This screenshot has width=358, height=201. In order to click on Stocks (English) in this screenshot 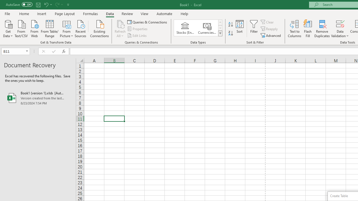, I will do `click(185, 28)`.